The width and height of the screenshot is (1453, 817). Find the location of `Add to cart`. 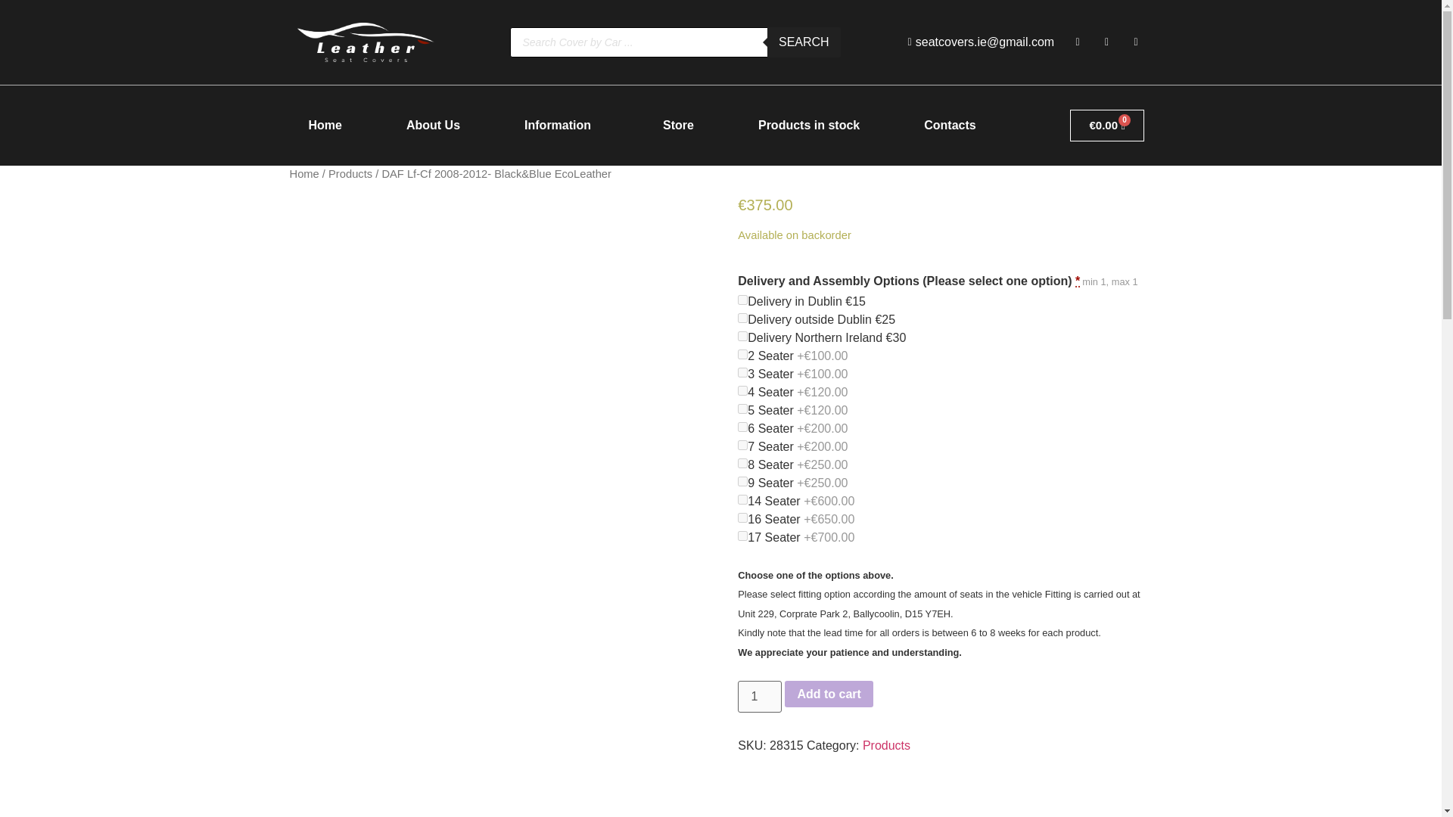

Add to cart is located at coordinates (828, 694).